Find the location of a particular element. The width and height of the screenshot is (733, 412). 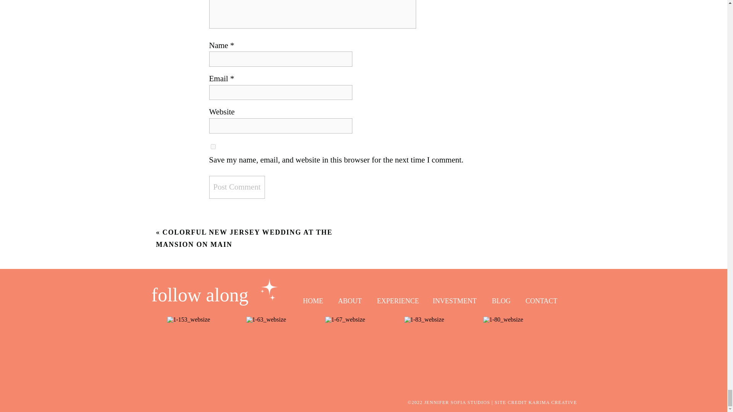

ABOUT is located at coordinates (348, 300).